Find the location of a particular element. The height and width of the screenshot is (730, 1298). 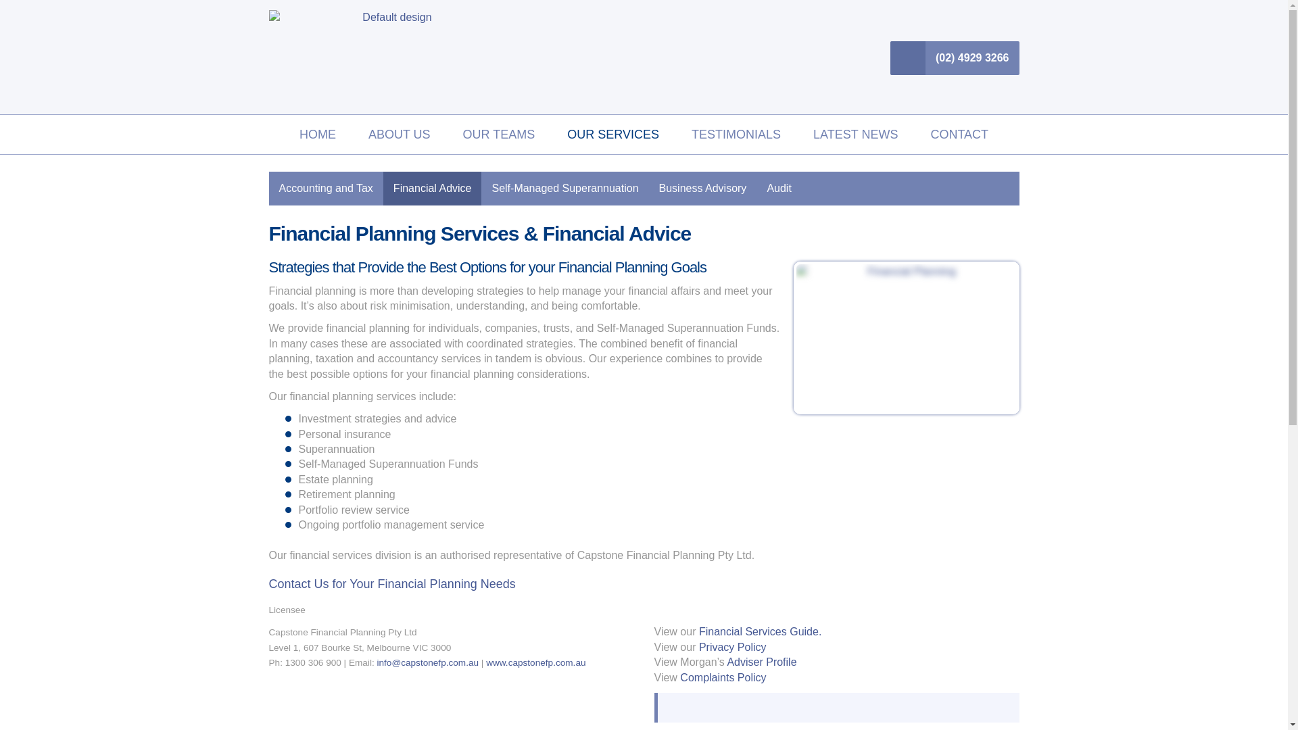

Complaints Policy is located at coordinates (723, 677).